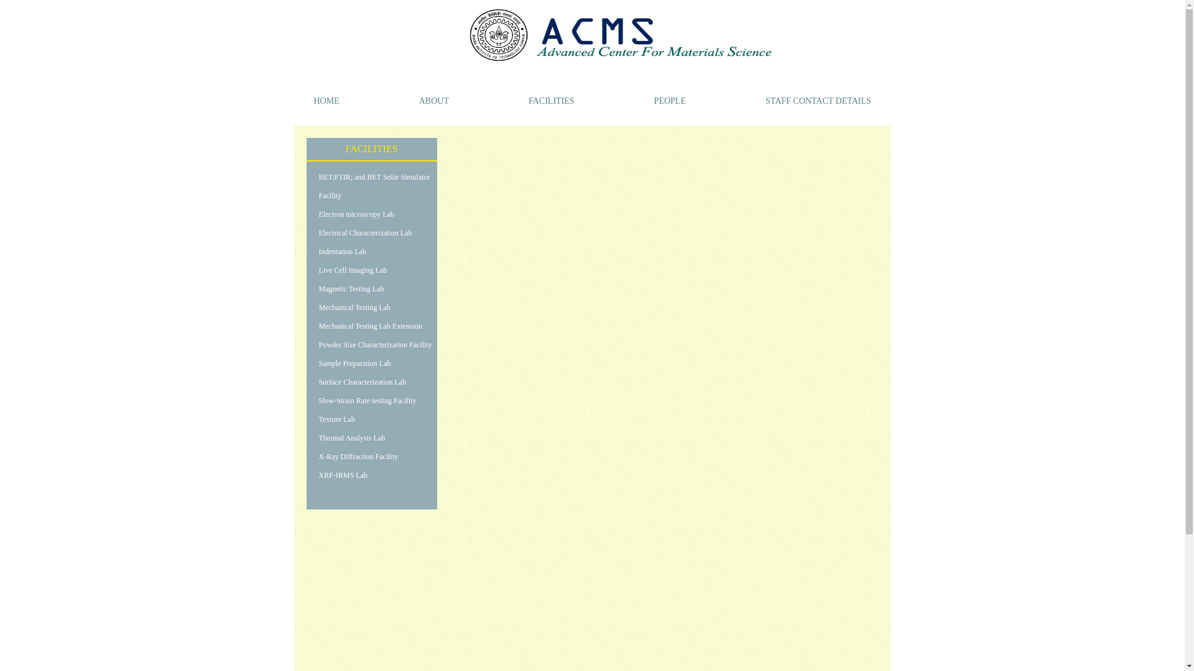  Describe the element at coordinates (326, 100) in the screenshot. I see `HOME` at that location.